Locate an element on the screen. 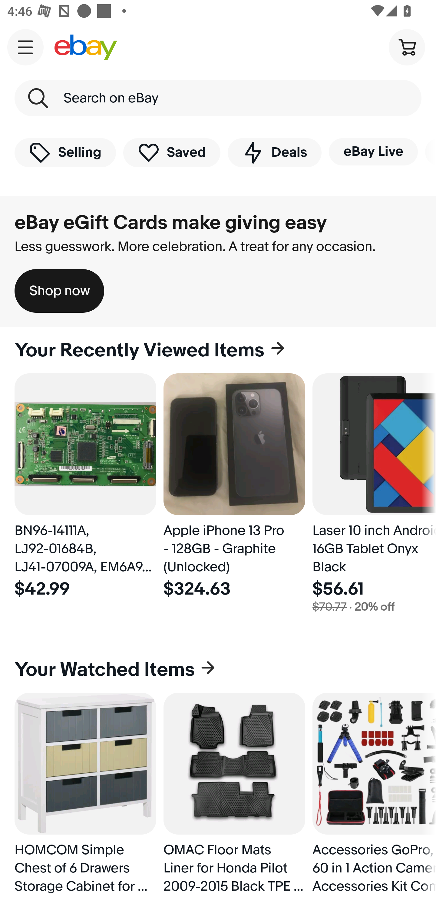 Image resolution: width=436 pixels, height=897 pixels. Cart button shopping cart is located at coordinates (407, 47).